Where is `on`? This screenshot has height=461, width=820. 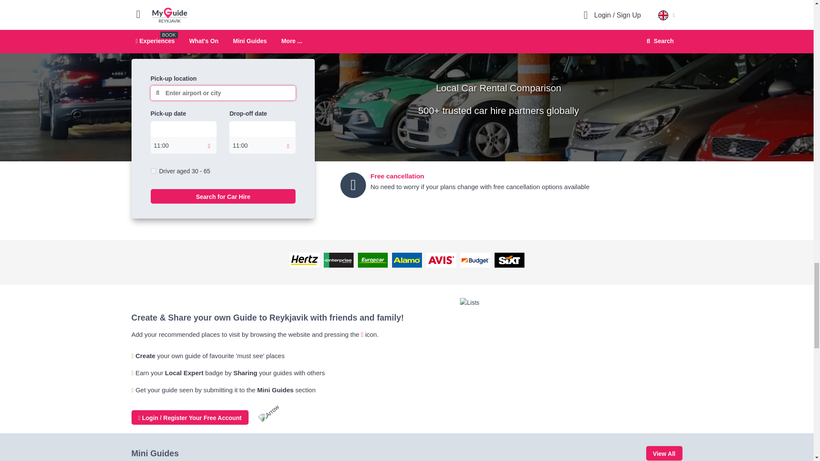 on is located at coordinates (153, 171).